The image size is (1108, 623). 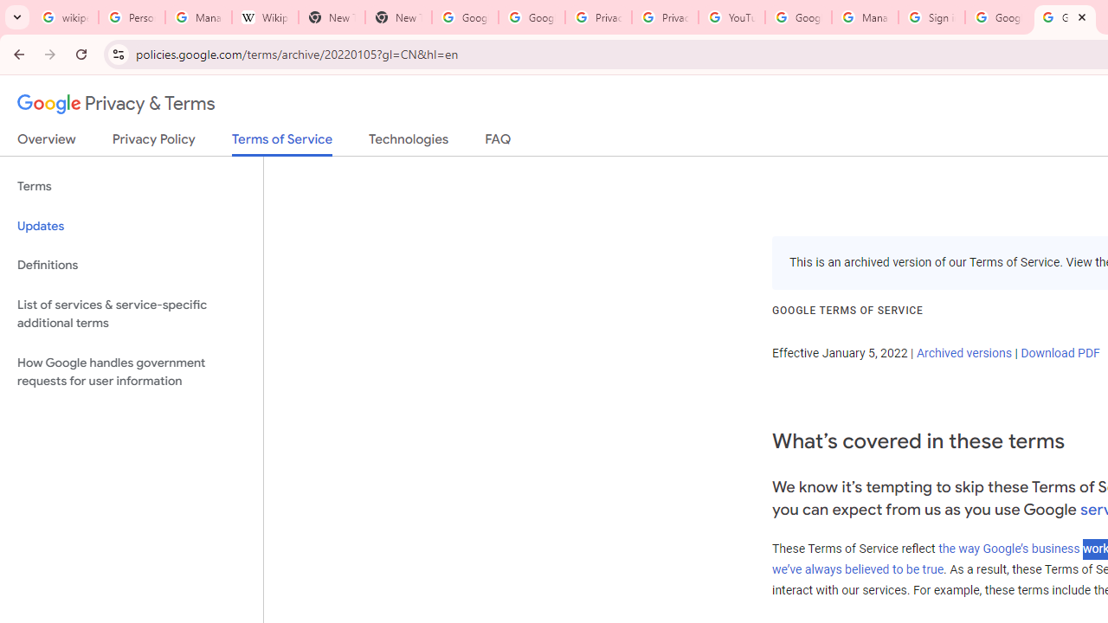 I want to click on Wikipedia:Edit requests - Wikipedia, so click(x=265, y=17).